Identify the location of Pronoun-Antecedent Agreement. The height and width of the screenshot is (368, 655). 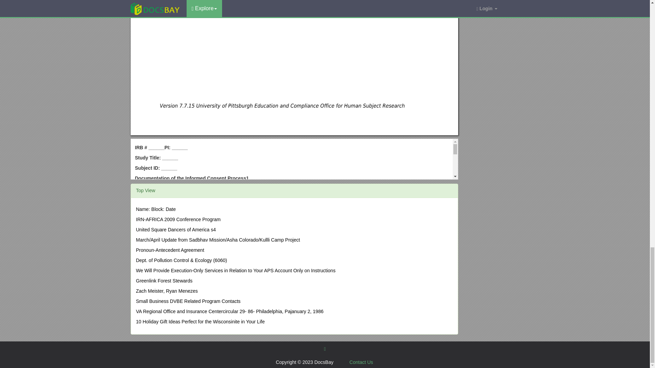
(170, 250).